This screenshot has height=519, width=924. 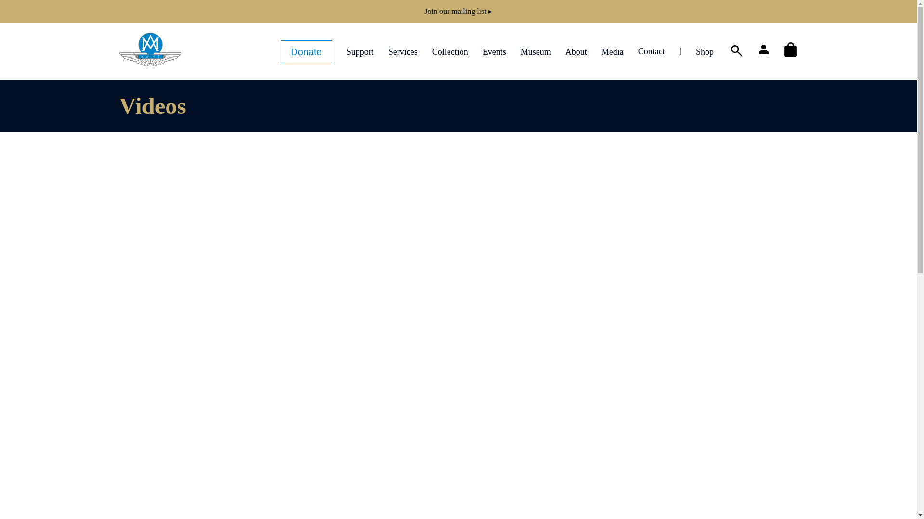 I want to click on Support, so click(x=360, y=51).